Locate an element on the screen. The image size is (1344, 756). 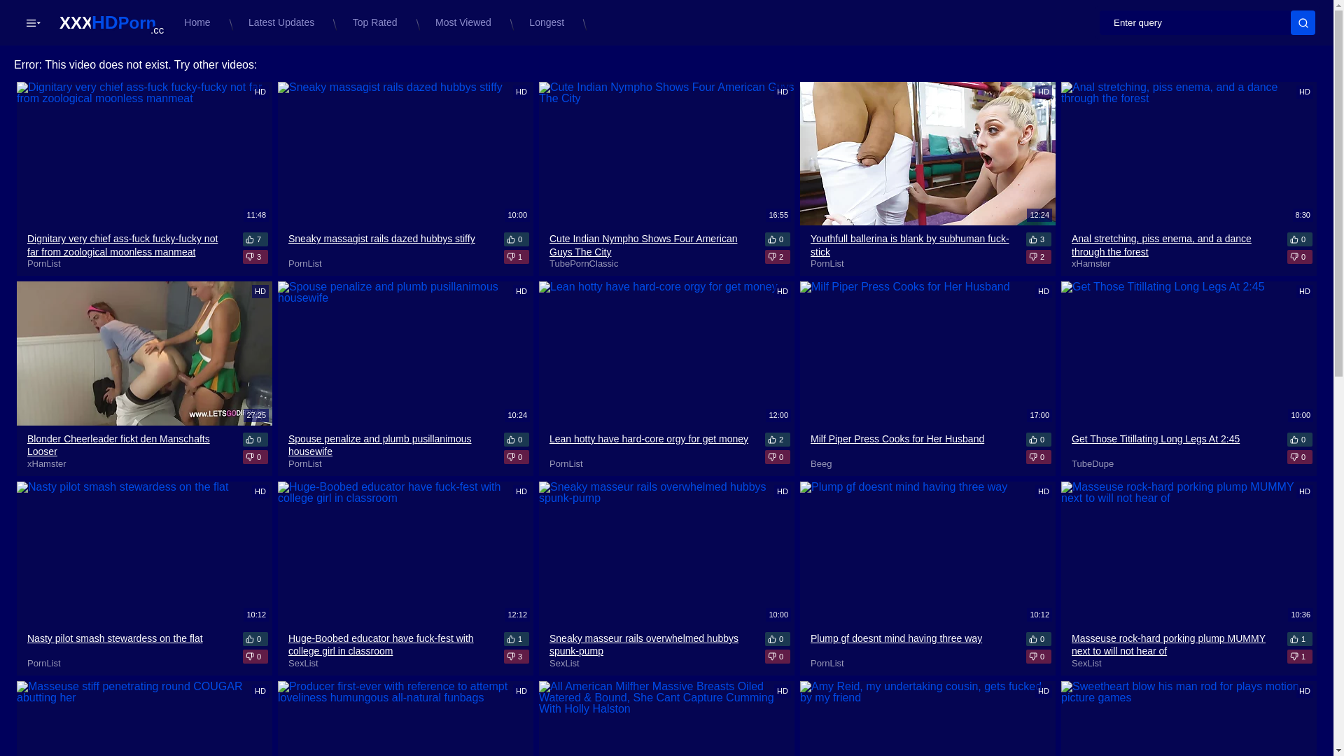
0 is located at coordinates (778, 457).